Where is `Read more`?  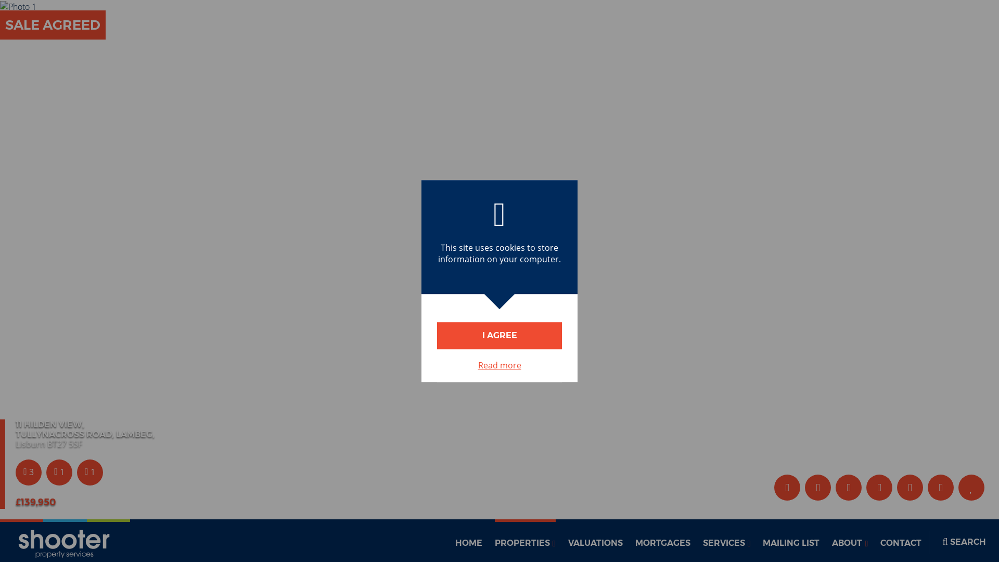
Read more is located at coordinates (499, 365).